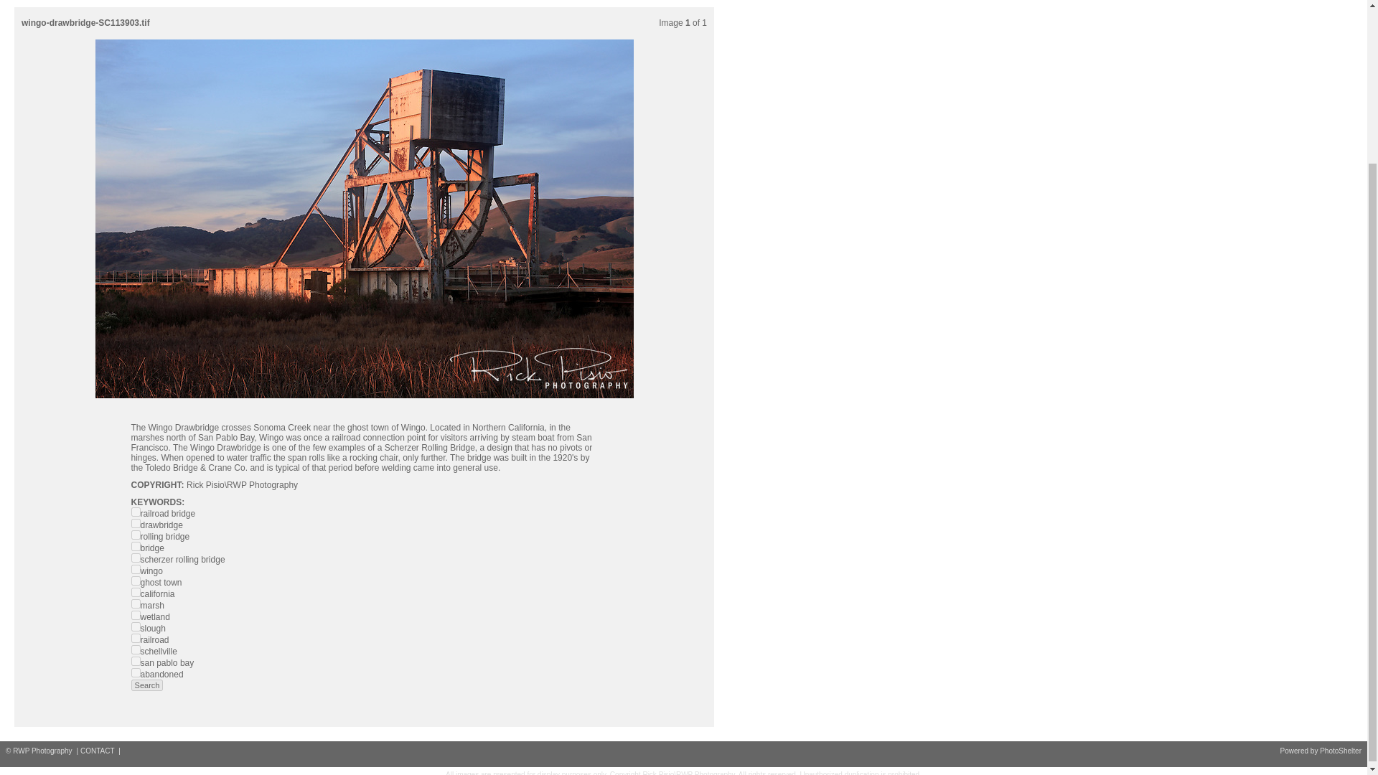 Image resolution: width=1378 pixels, height=775 pixels. Describe the element at coordinates (135, 603) in the screenshot. I see `marsh` at that location.